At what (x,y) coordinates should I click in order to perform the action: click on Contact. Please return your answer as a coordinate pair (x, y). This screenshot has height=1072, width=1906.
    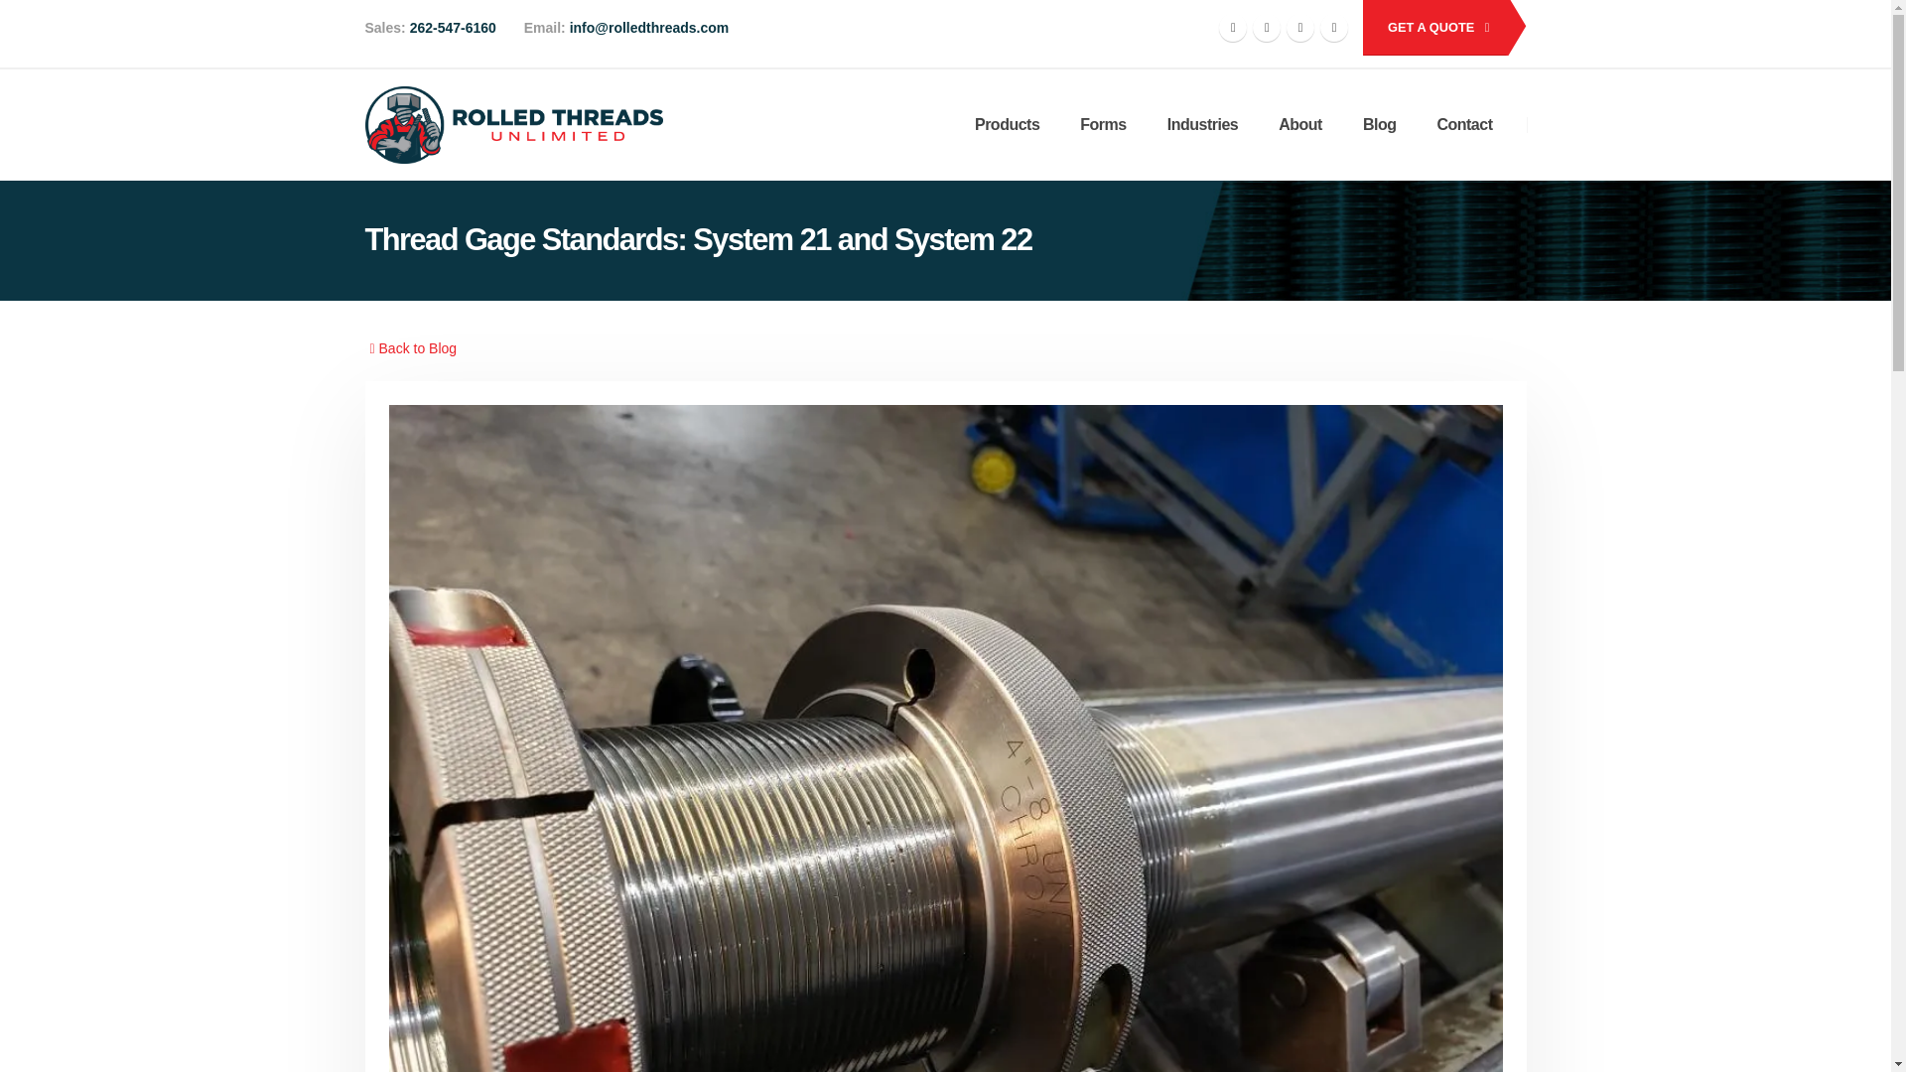
    Looking at the image, I should click on (1433, 28).